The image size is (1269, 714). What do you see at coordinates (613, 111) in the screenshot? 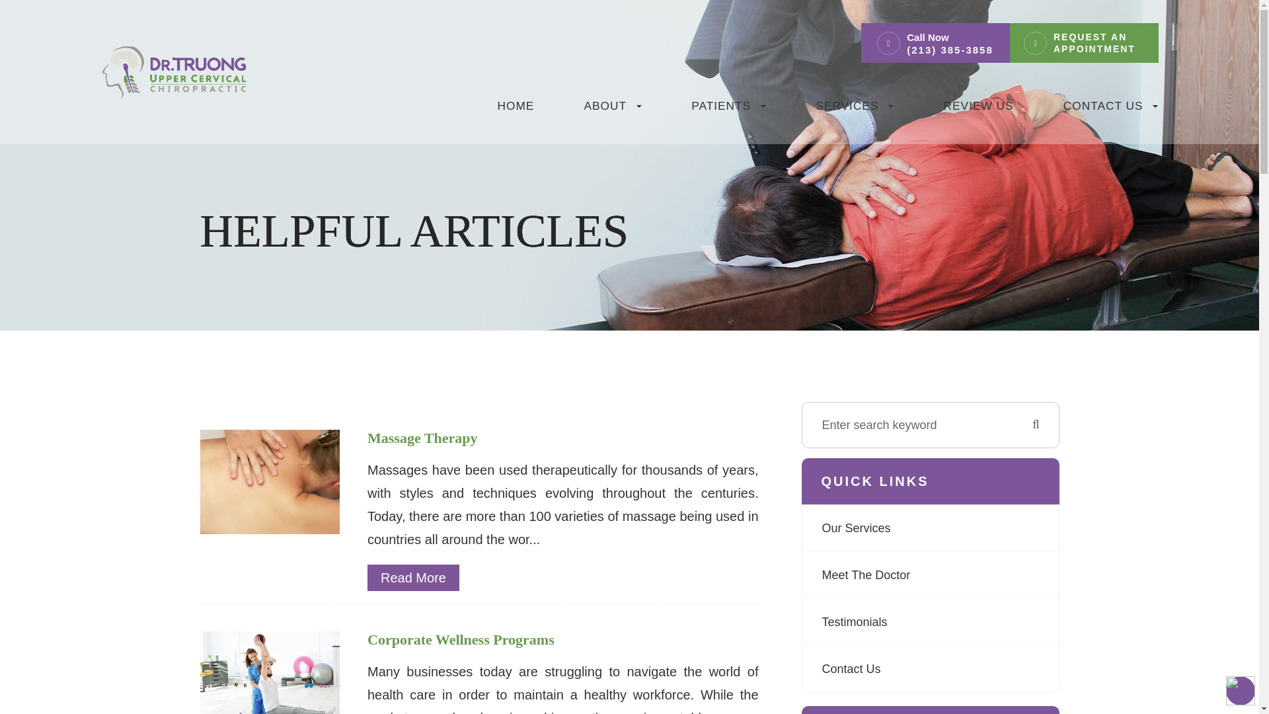
I see `ABOUT` at bounding box center [613, 111].